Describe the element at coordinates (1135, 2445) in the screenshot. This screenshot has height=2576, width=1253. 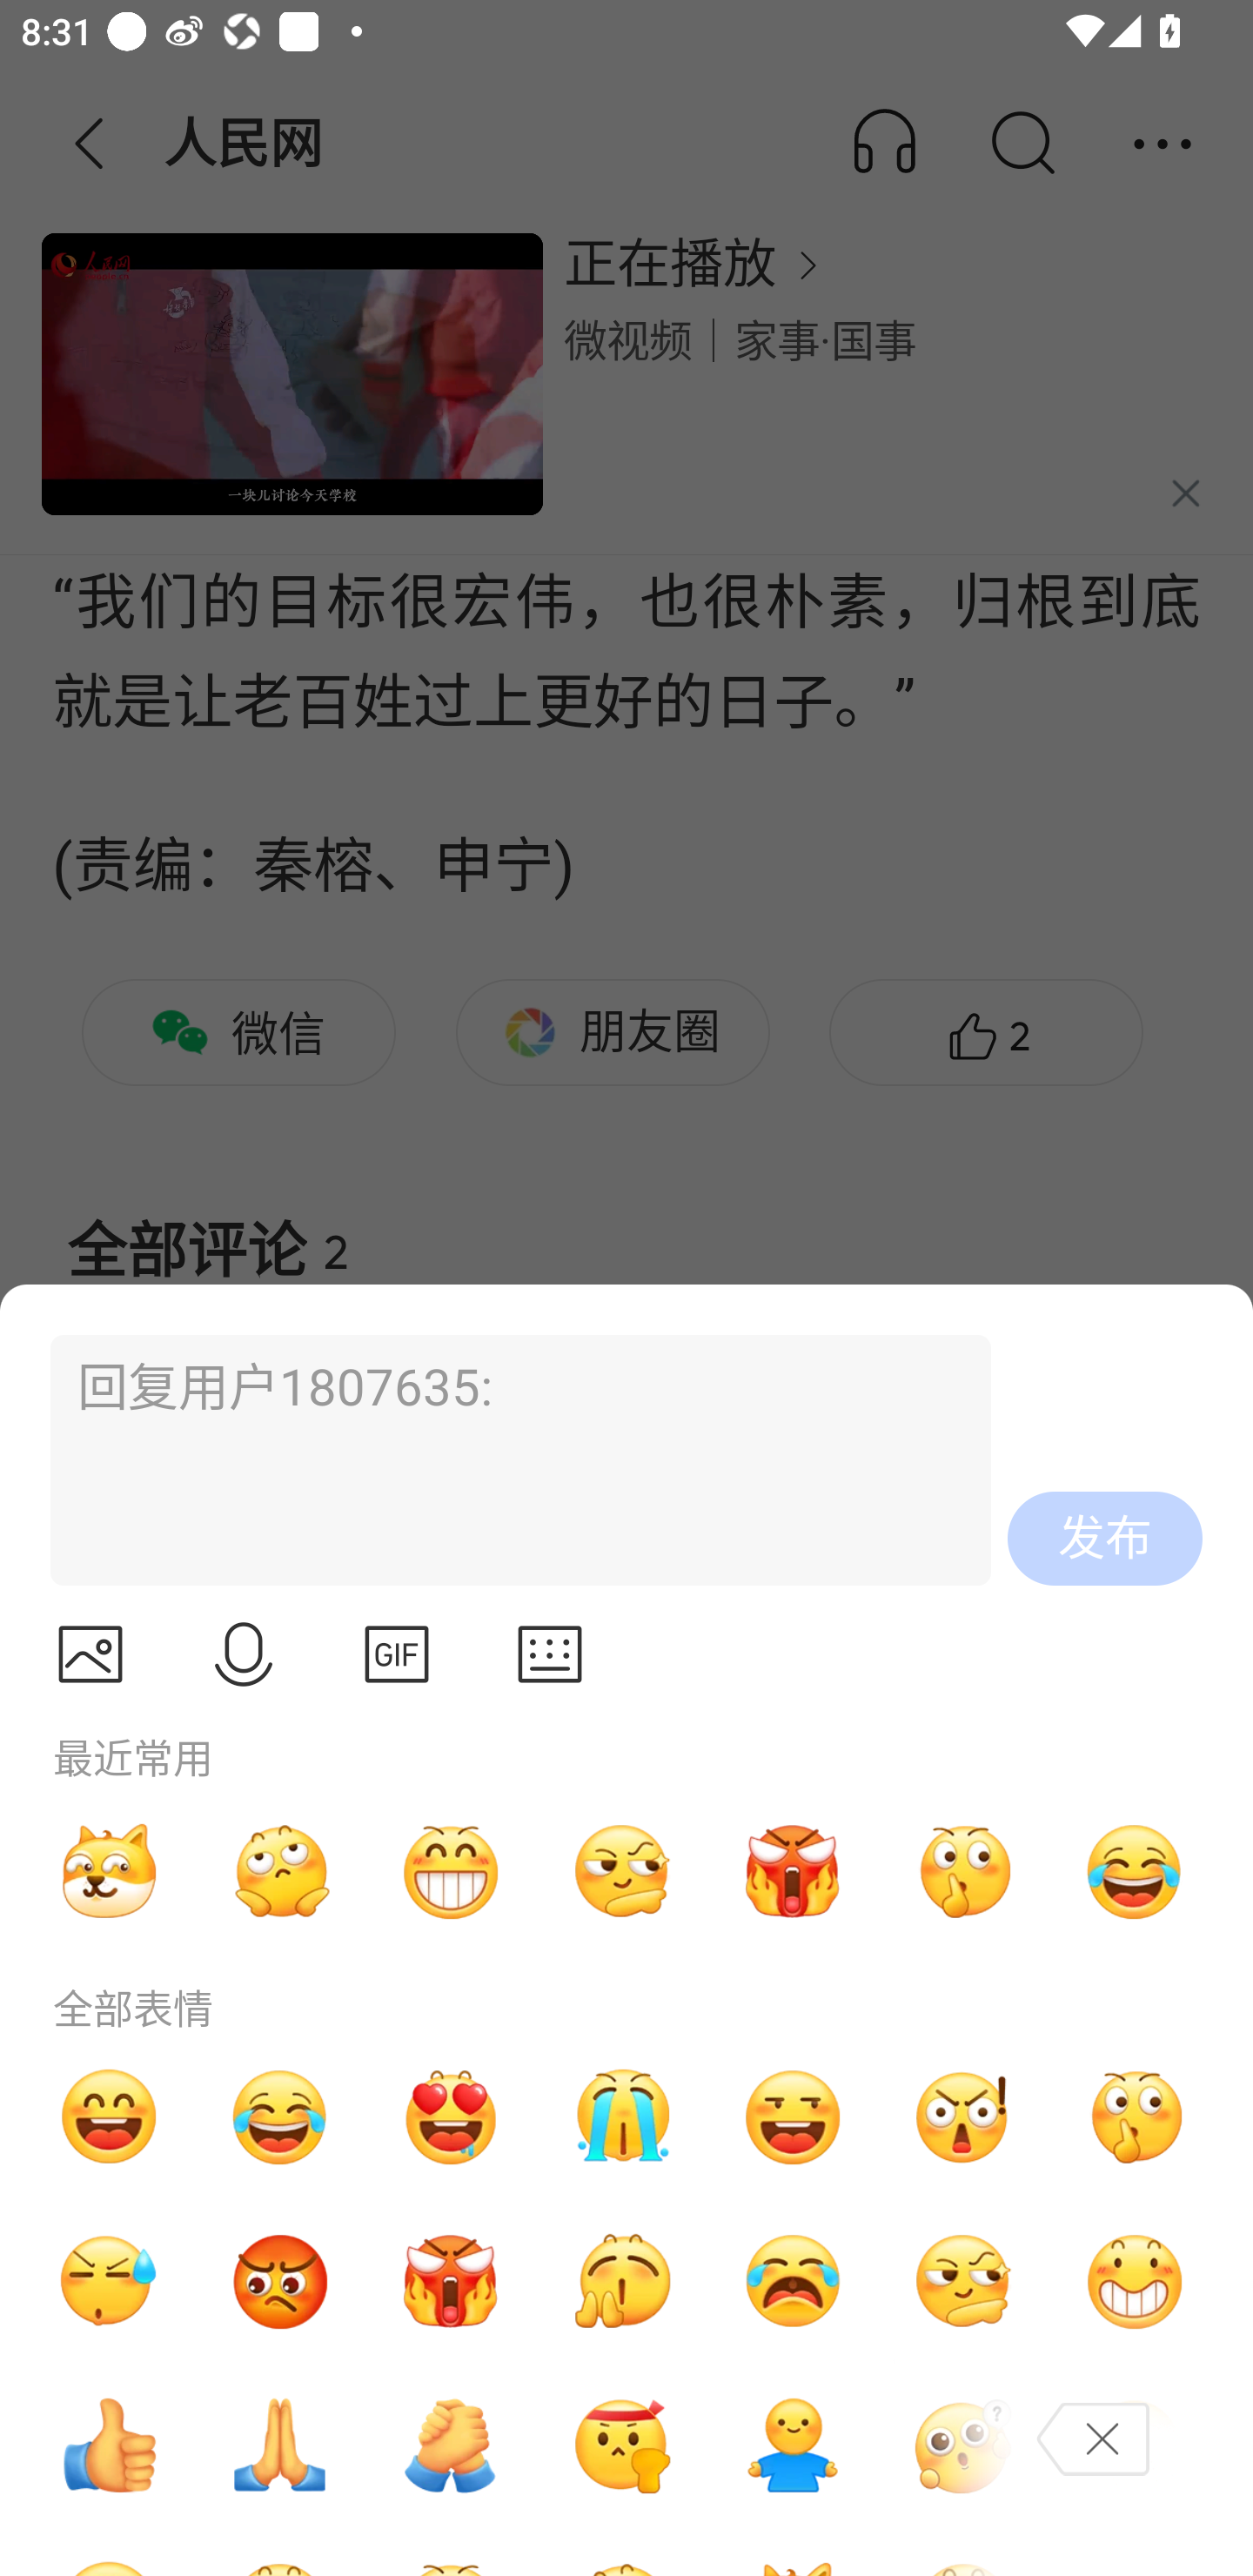
I see `捂脸` at that location.